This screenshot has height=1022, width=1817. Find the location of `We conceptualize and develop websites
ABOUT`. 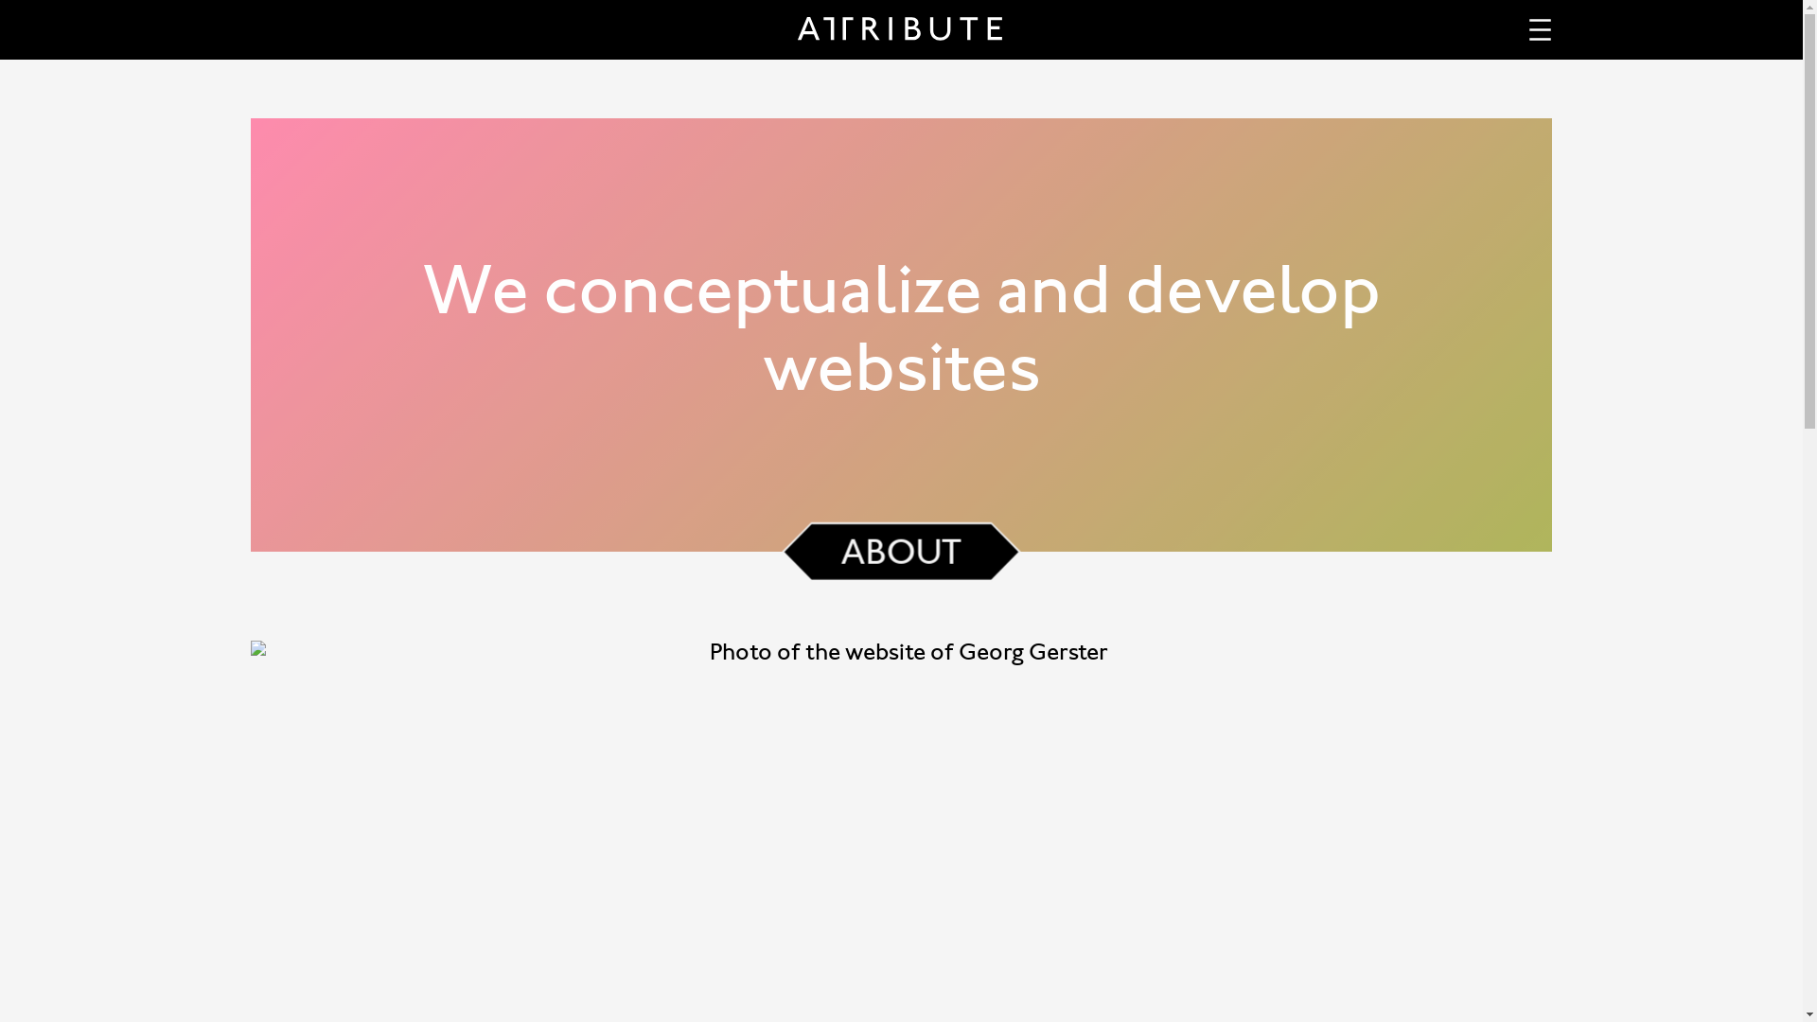

We conceptualize and develop websites
ABOUT is located at coordinates (901, 335).